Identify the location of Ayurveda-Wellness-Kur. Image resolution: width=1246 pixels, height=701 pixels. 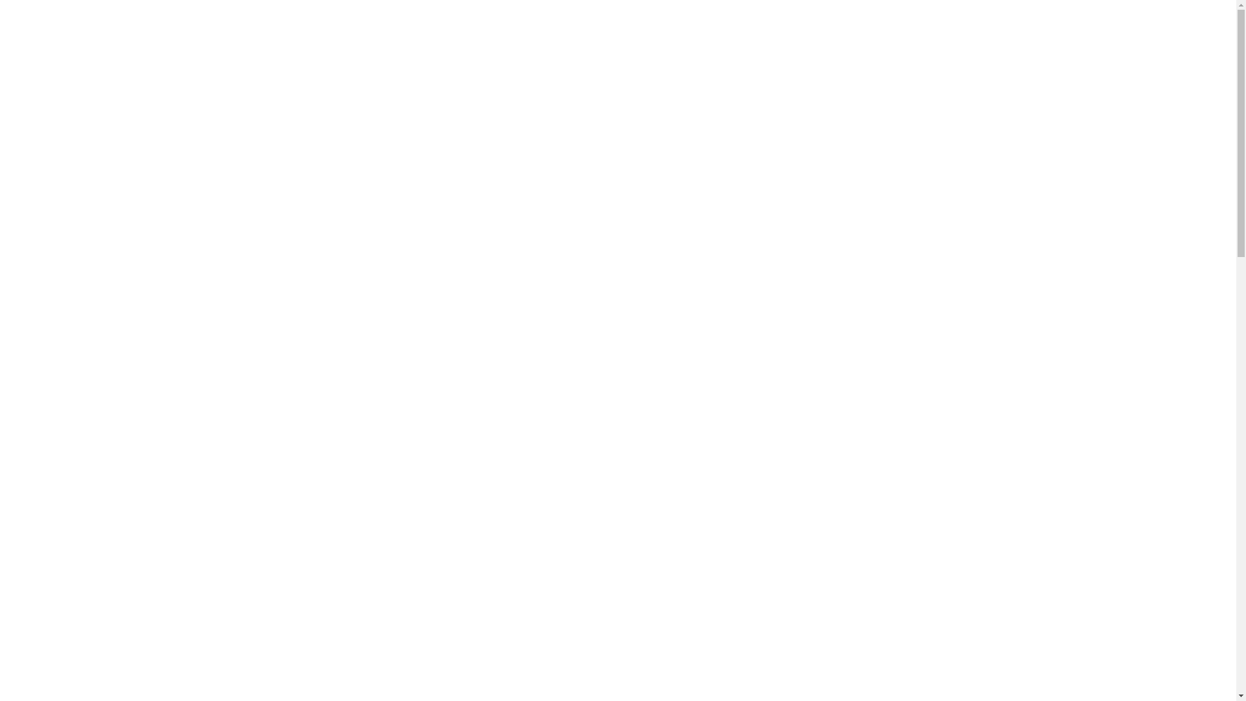
(82, 350).